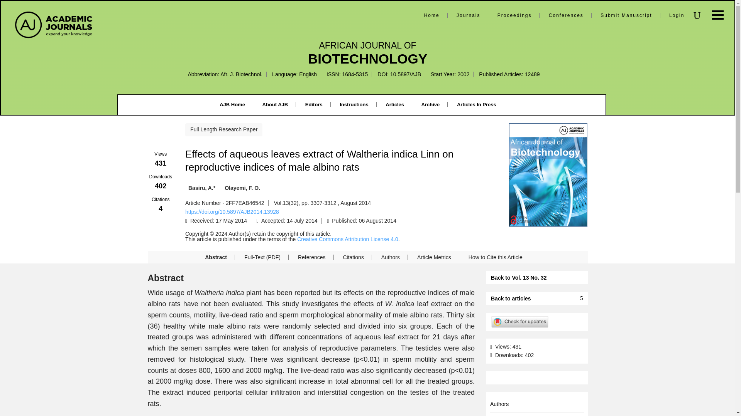 The image size is (741, 416). Describe the element at coordinates (354, 104) in the screenshot. I see `Instructions for Authors` at that location.